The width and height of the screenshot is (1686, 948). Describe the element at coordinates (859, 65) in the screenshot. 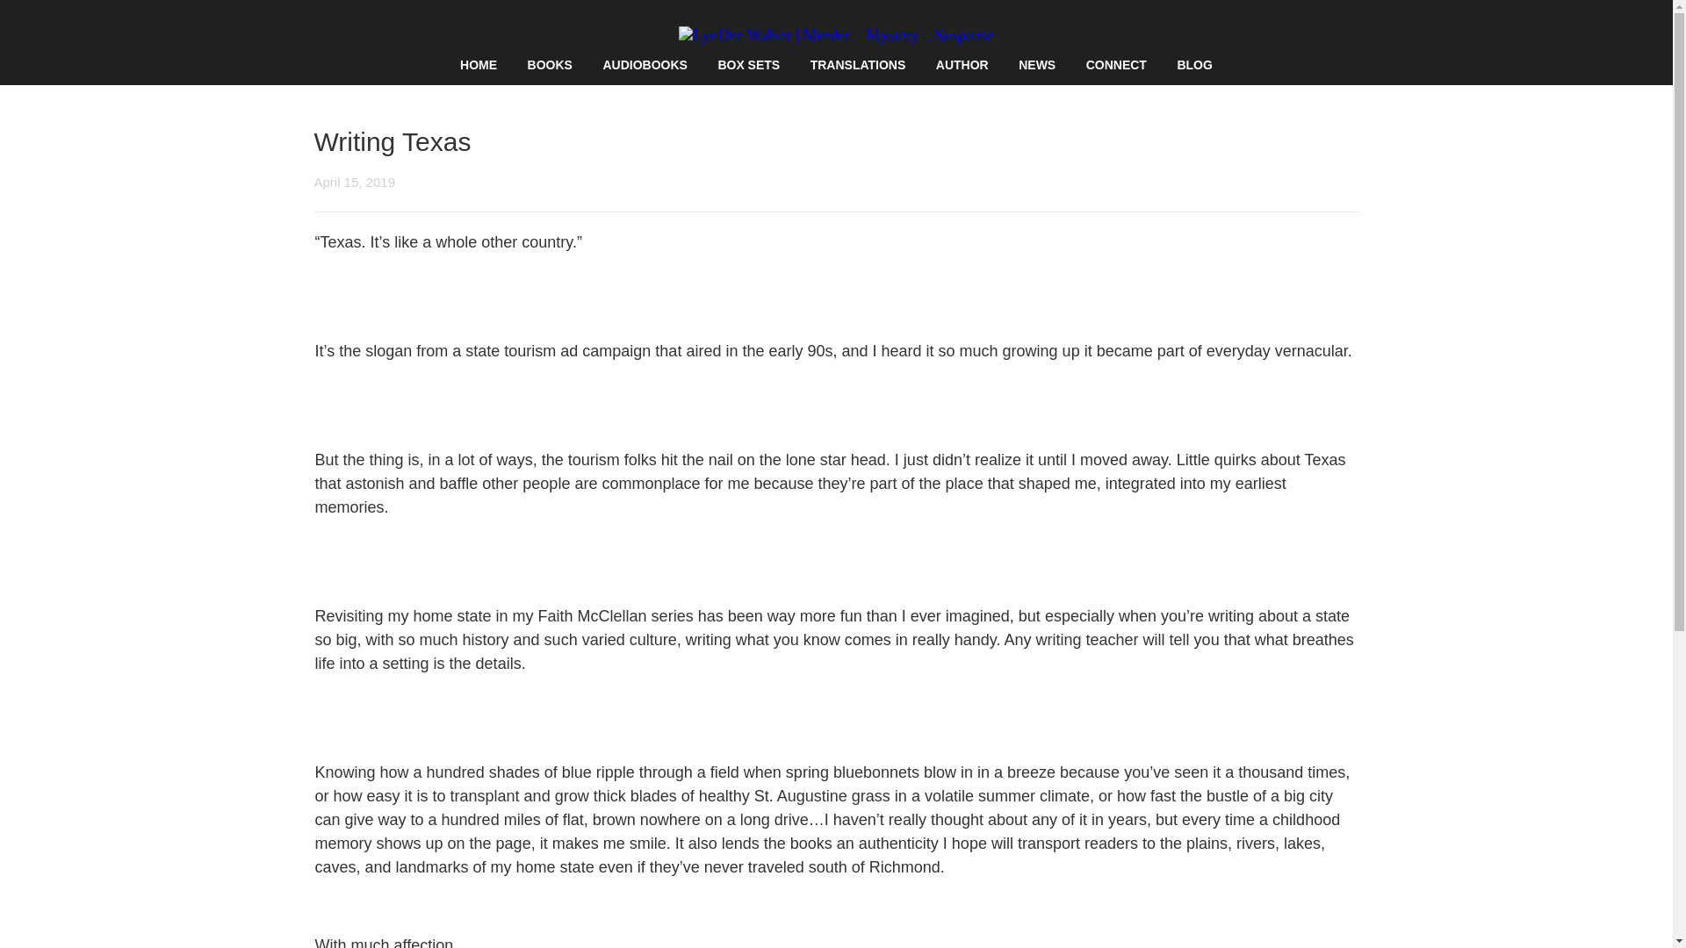

I see `TRANSLATIONS` at that location.